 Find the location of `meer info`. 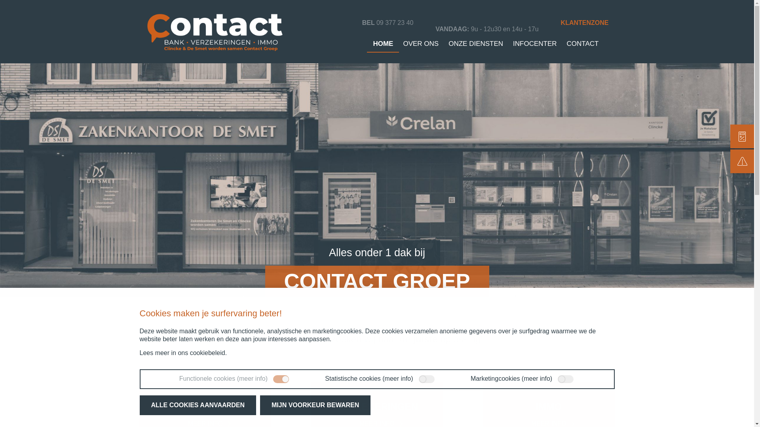

meer info is located at coordinates (537, 379).